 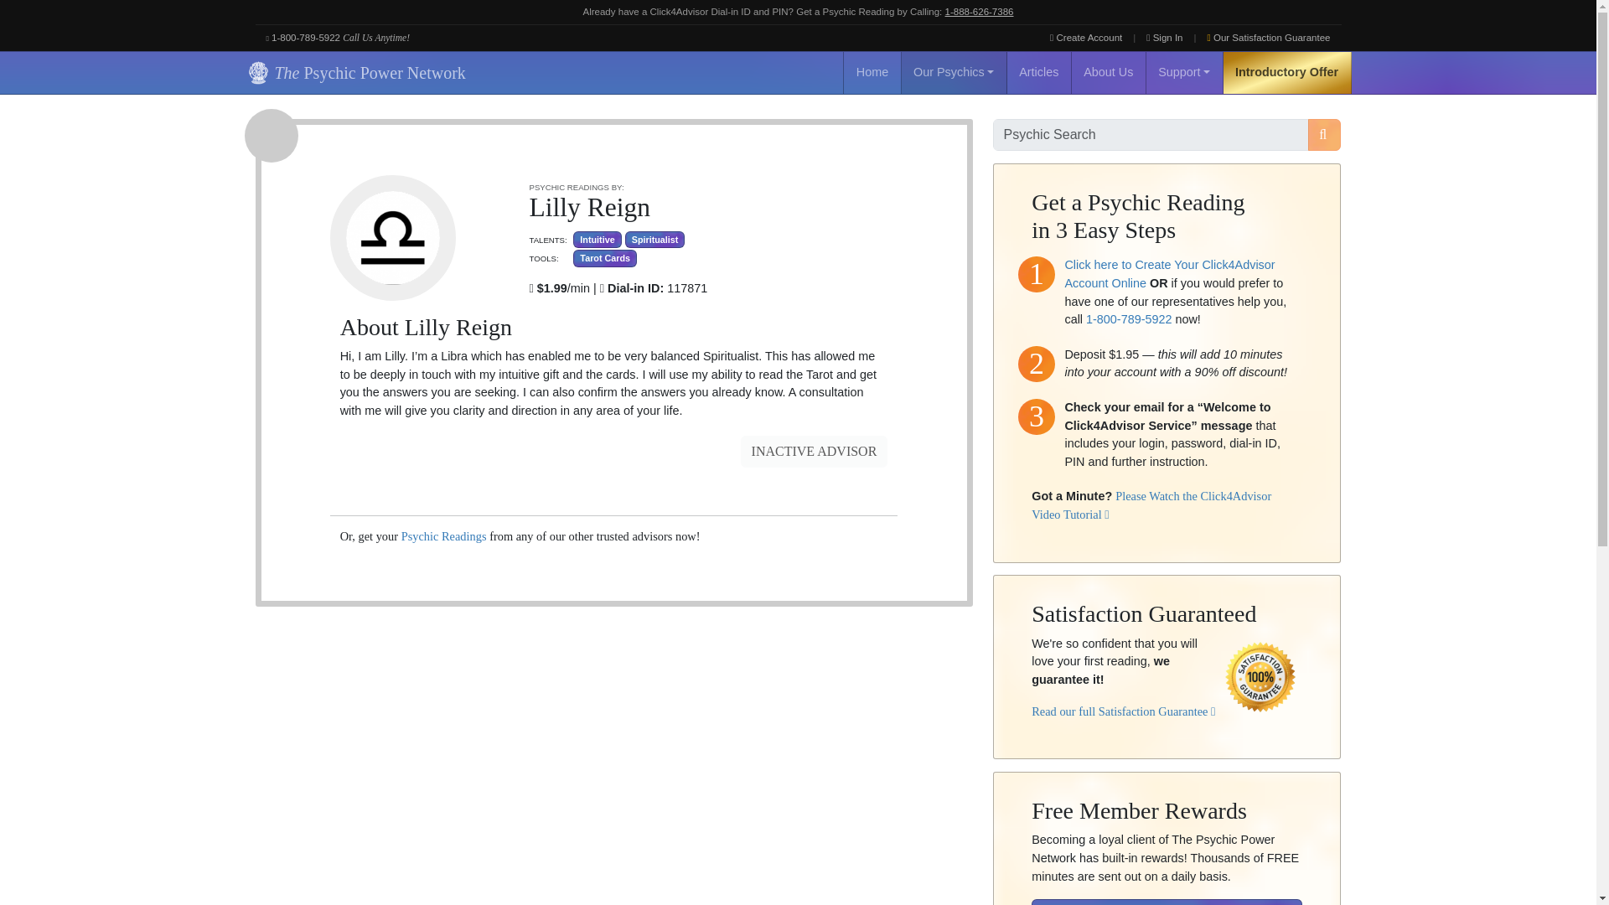 What do you see at coordinates (872, 72) in the screenshot?
I see `Home` at bounding box center [872, 72].